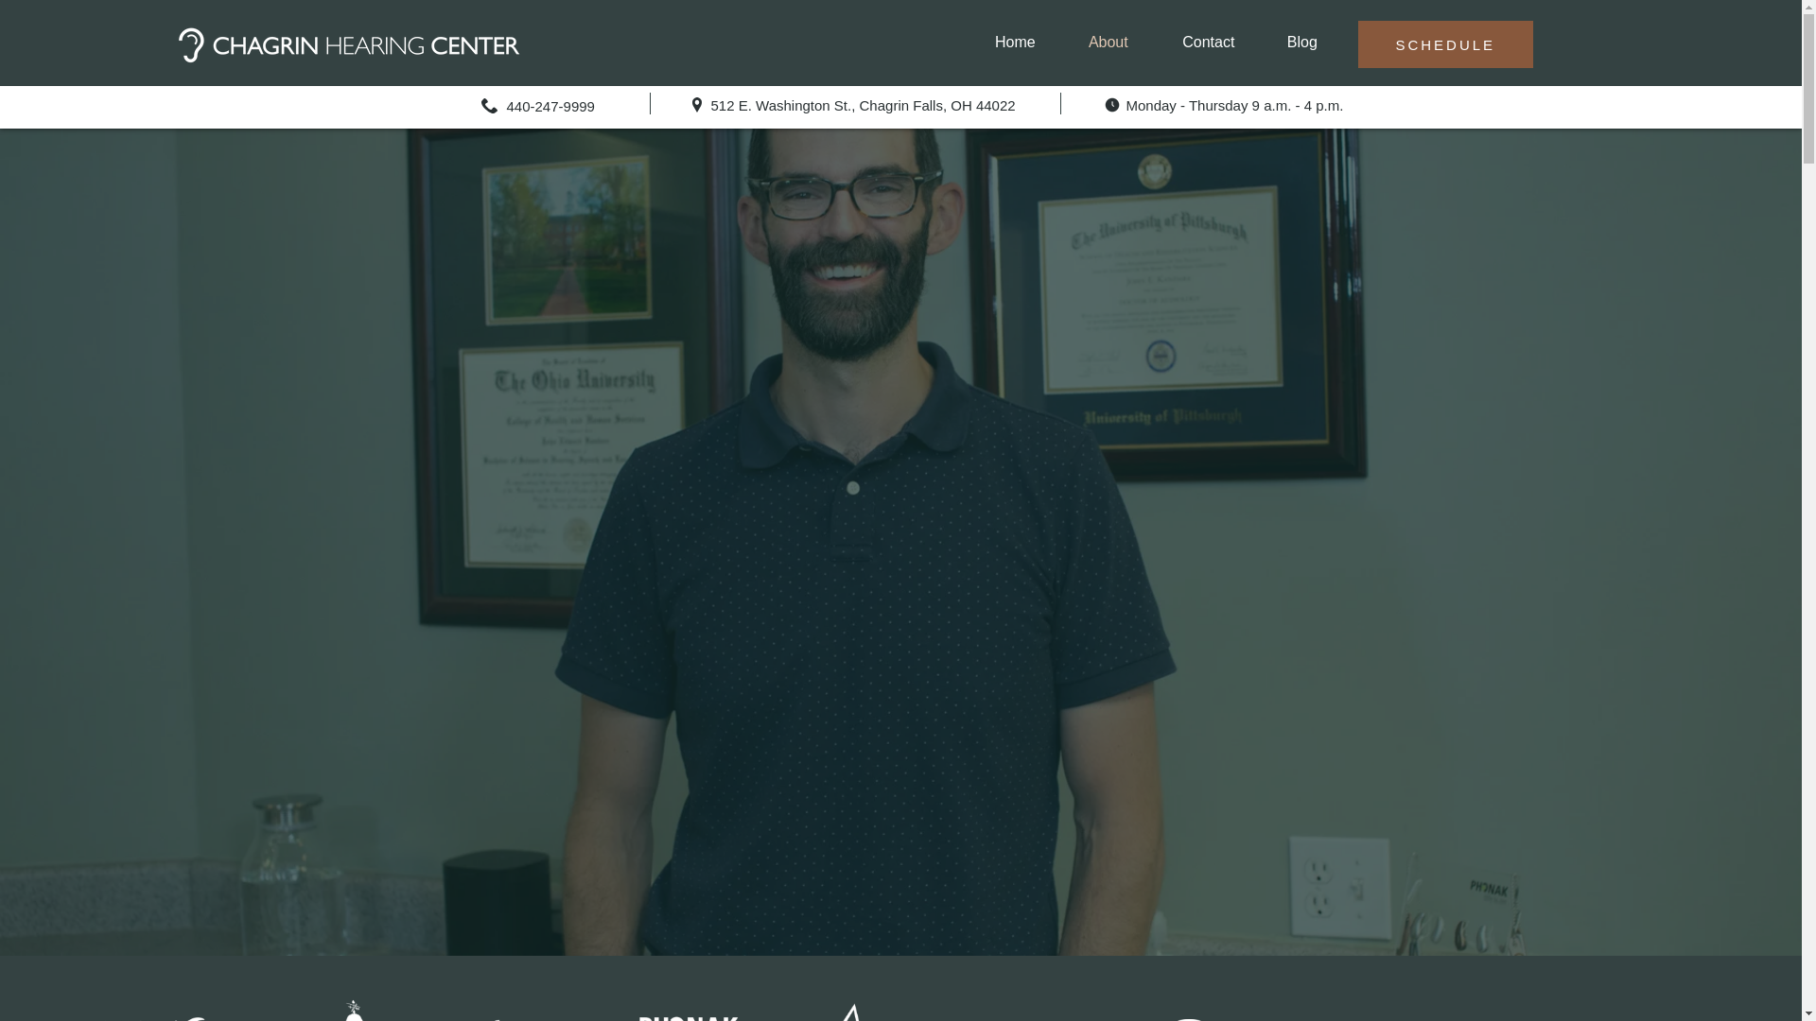 The image size is (1816, 1021). I want to click on 512 E. Washington St., Chagrin Falls, OH 44022, so click(863, 104).